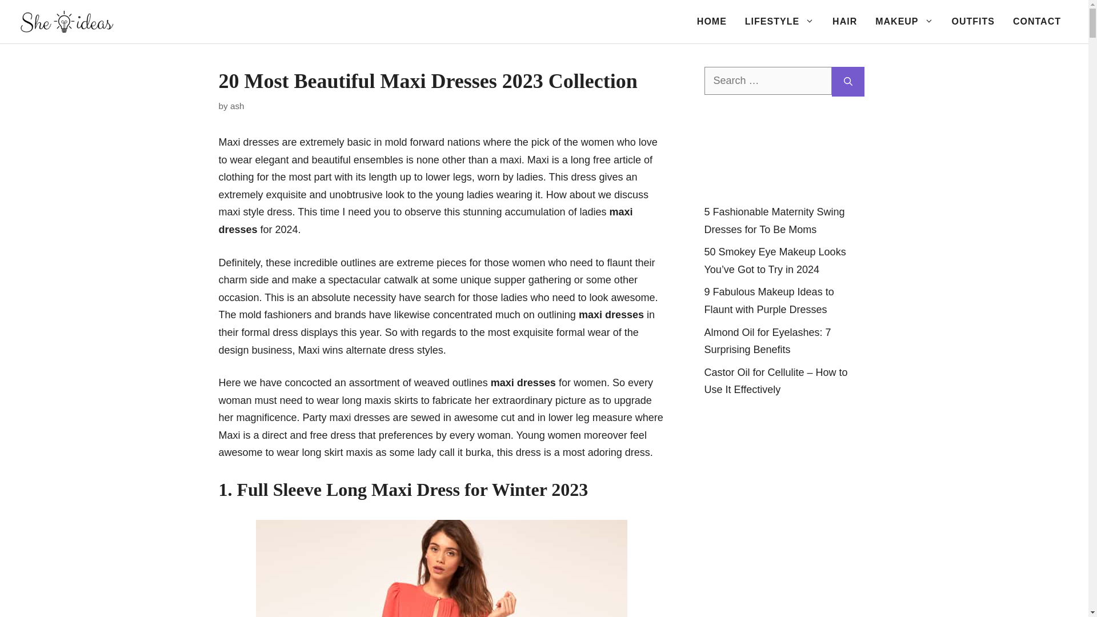 This screenshot has height=617, width=1097. I want to click on MAKEUP, so click(904, 22).